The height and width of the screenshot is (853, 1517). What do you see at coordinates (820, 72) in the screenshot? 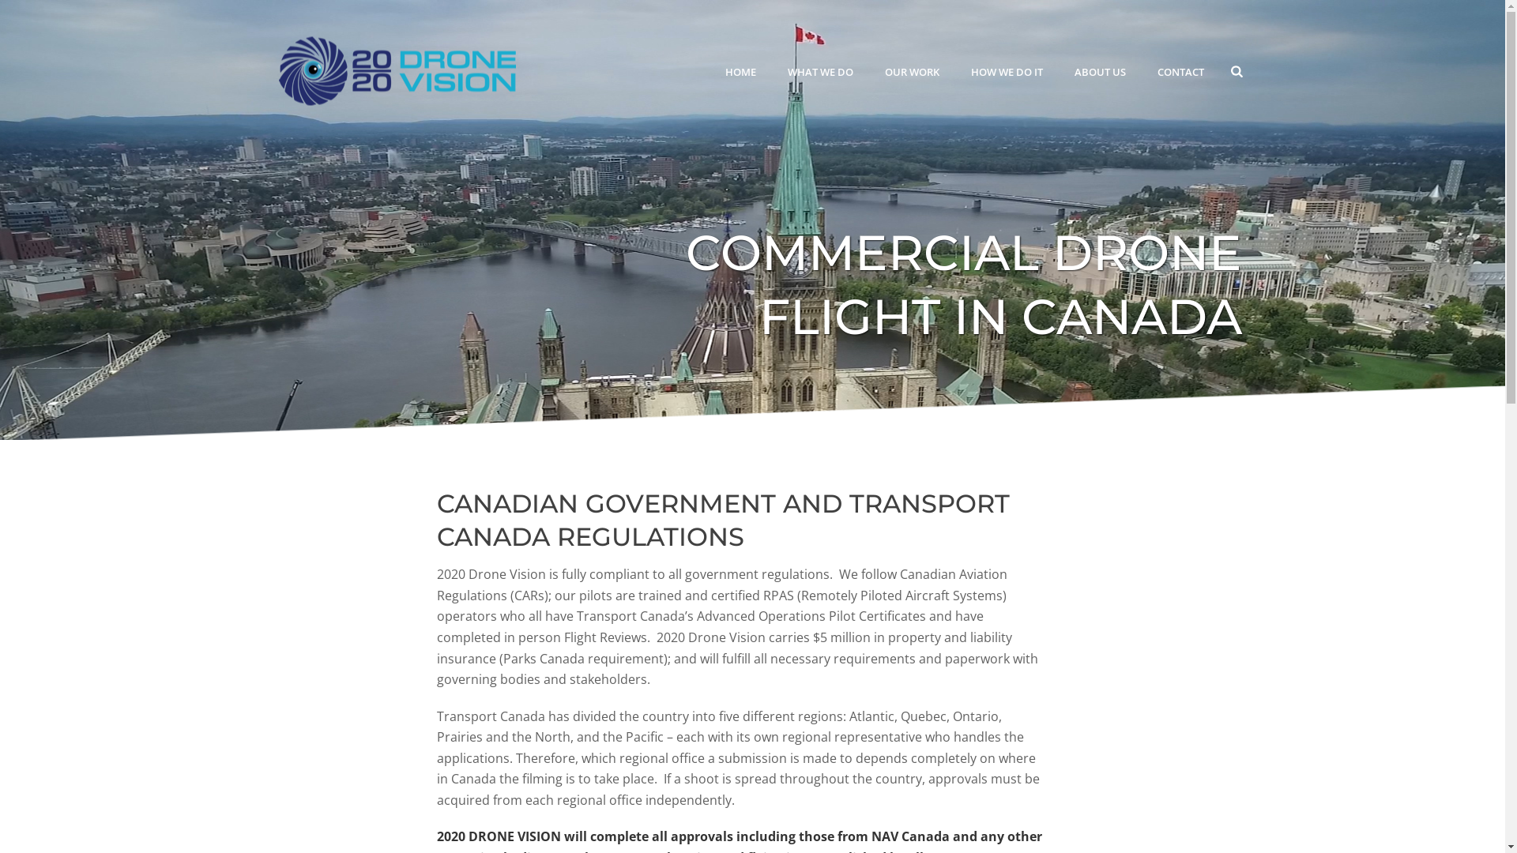
I see `WHAT WE DO` at bounding box center [820, 72].